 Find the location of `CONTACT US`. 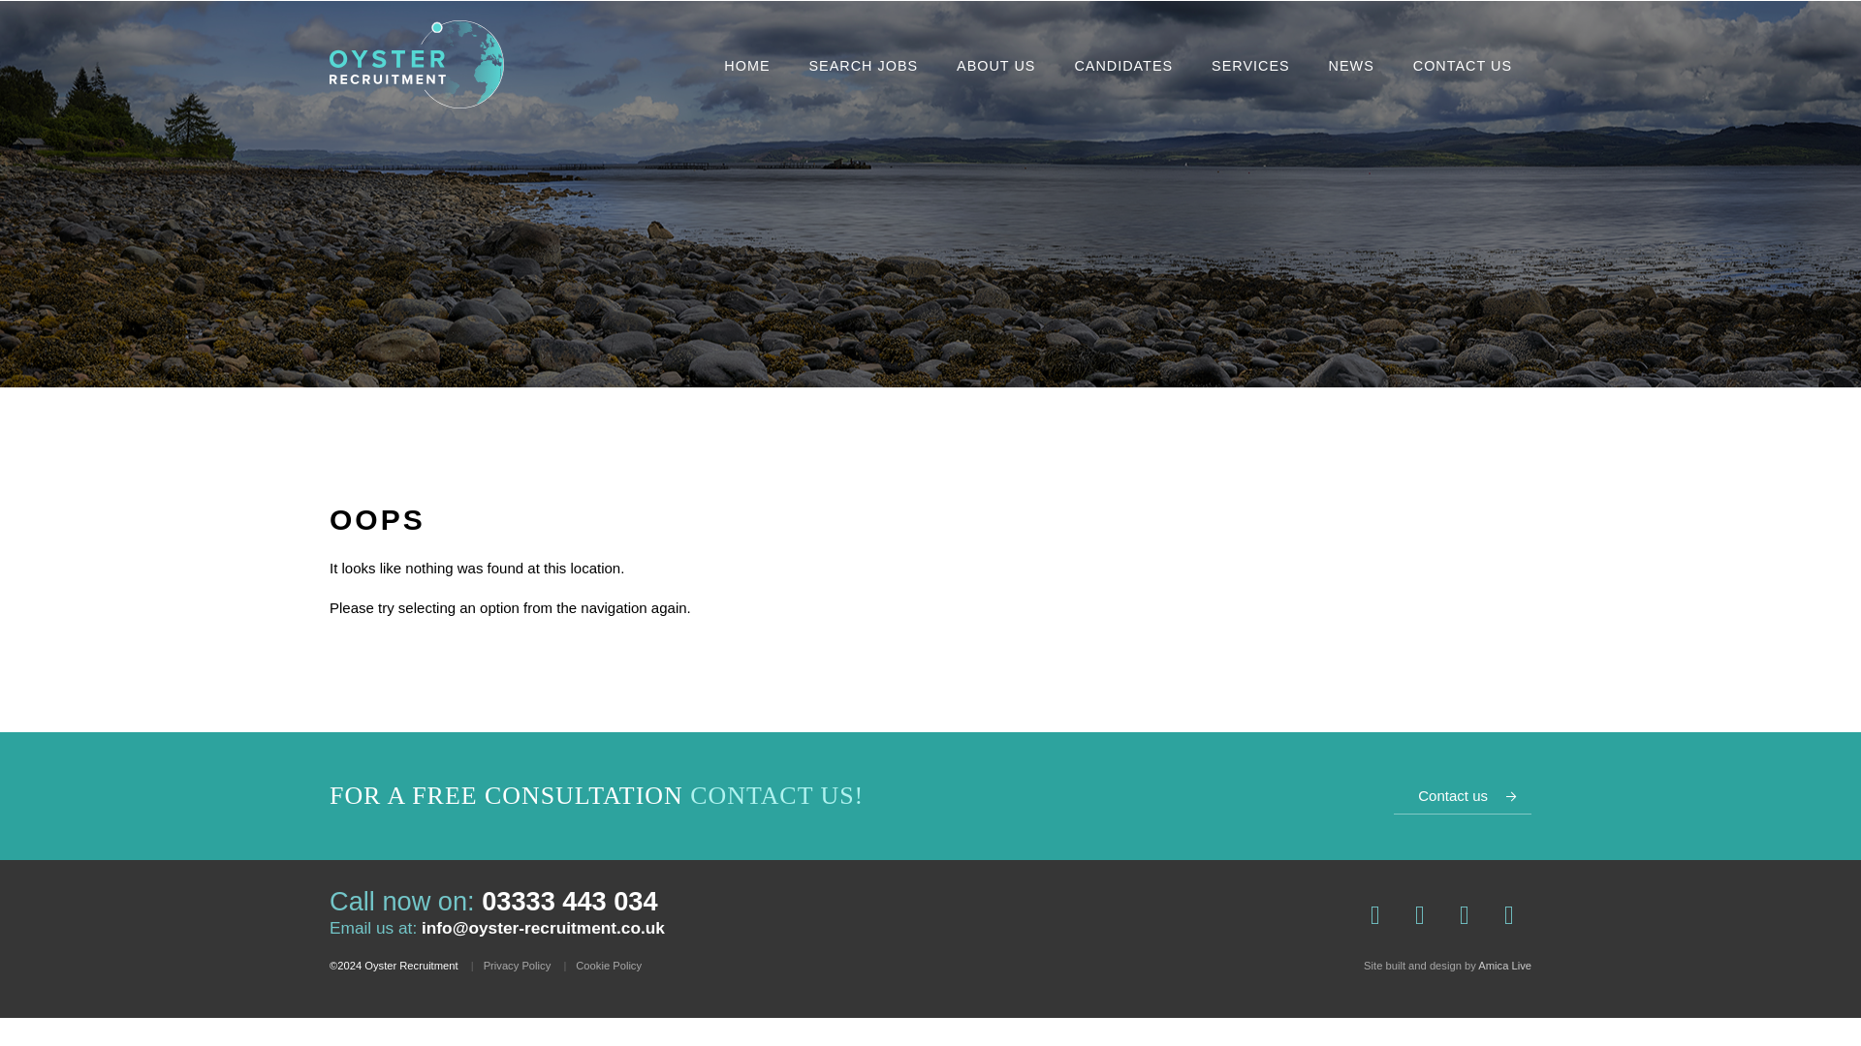

CONTACT US is located at coordinates (1462, 66).